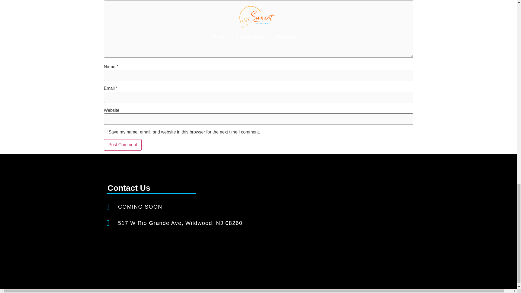 The image size is (521, 293). What do you see at coordinates (123, 145) in the screenshot?
I see `Post Comment` at bounding box center [123, 145].